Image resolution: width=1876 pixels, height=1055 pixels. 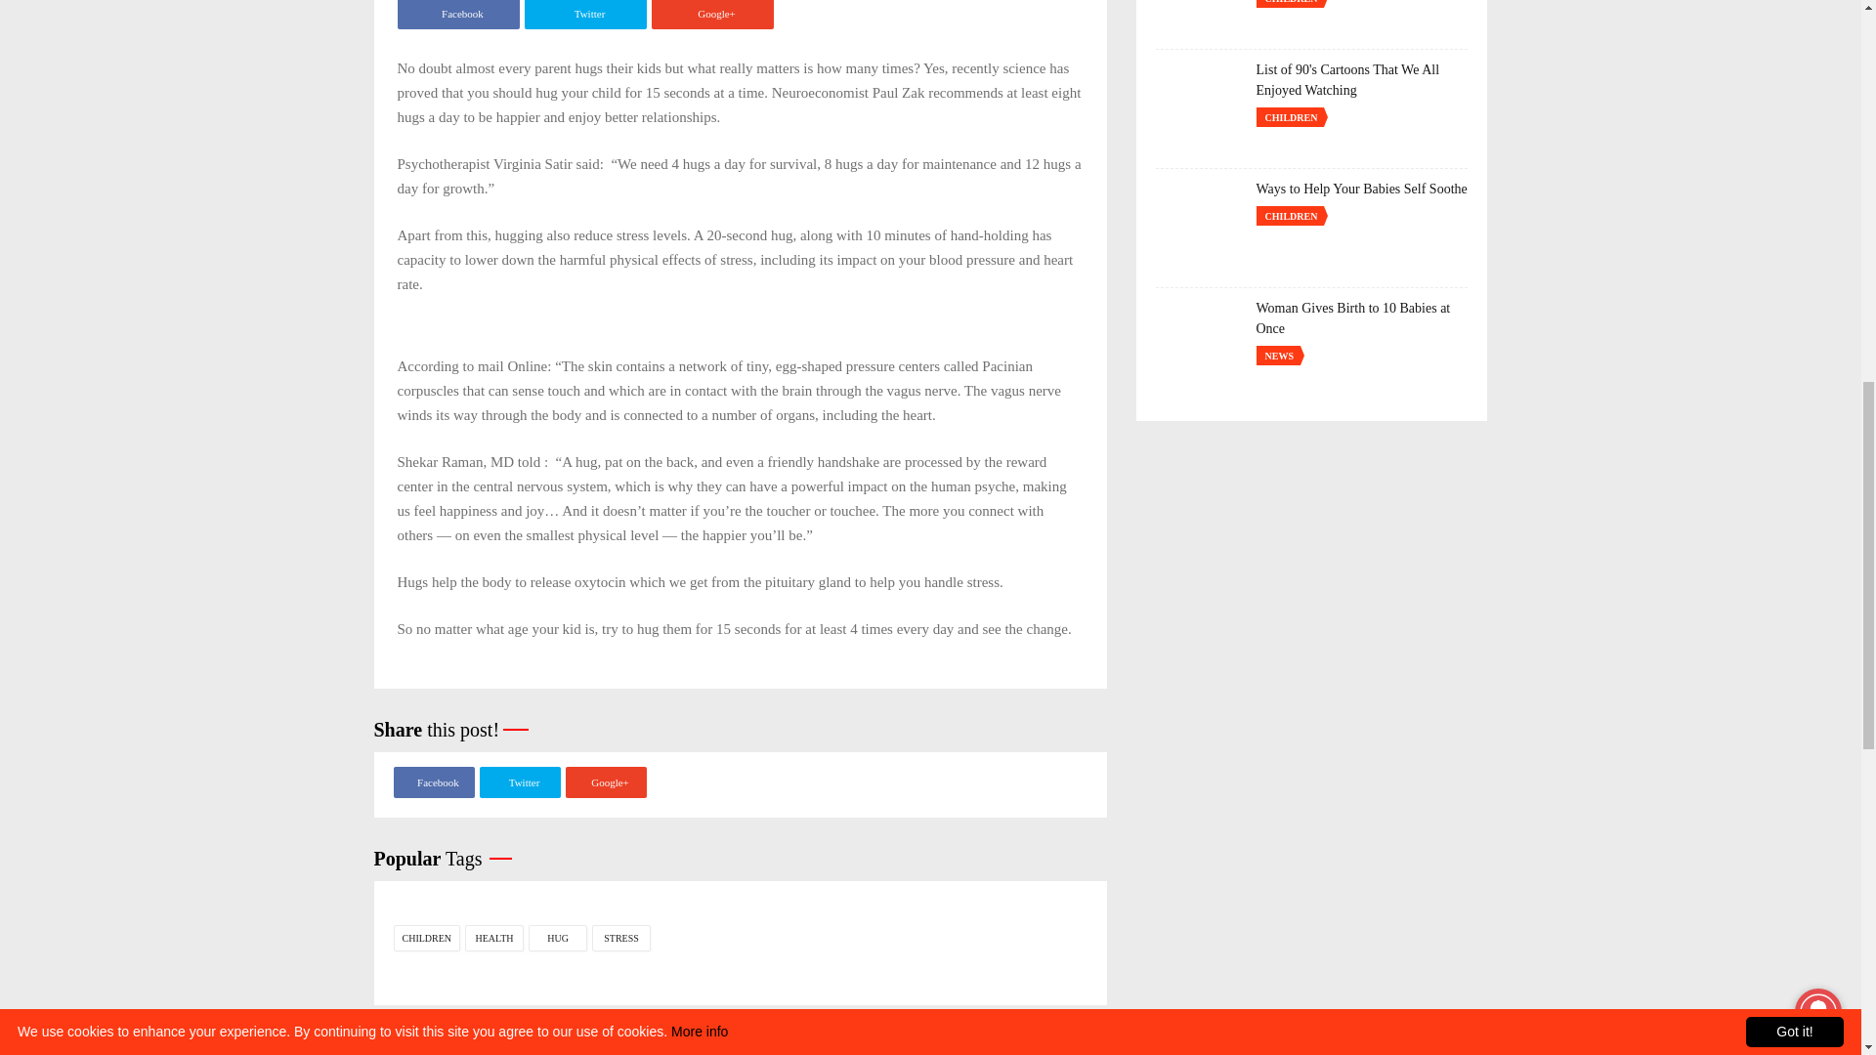 I want to click on Health Tag, so click(x=494, y=938).